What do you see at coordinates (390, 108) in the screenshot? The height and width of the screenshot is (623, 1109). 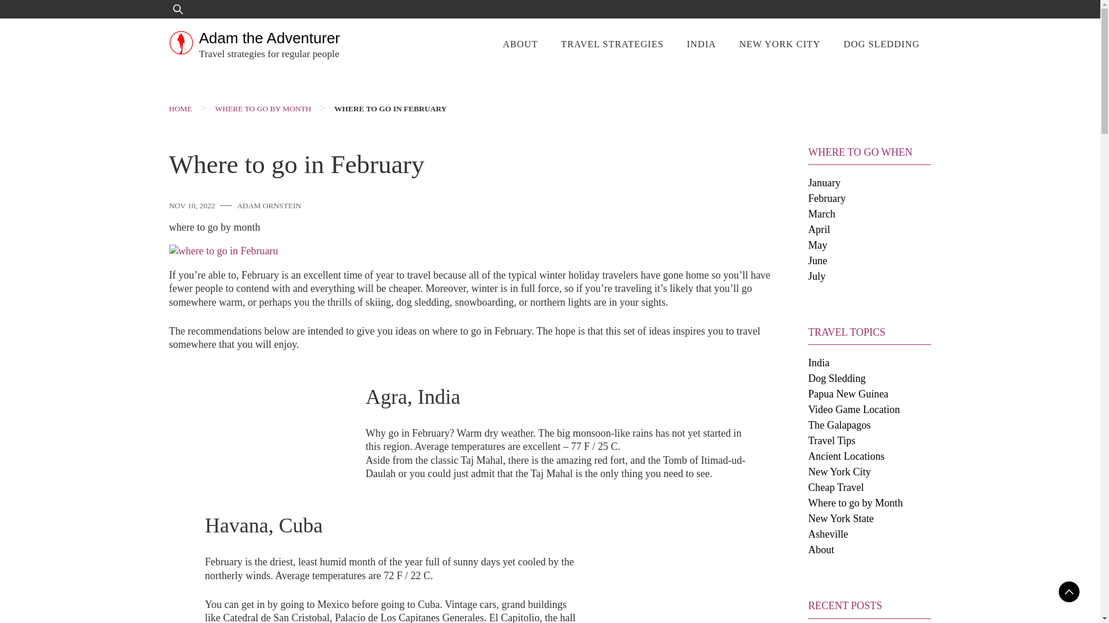 I see `Where to go in February` at bounding box center [390, 108].